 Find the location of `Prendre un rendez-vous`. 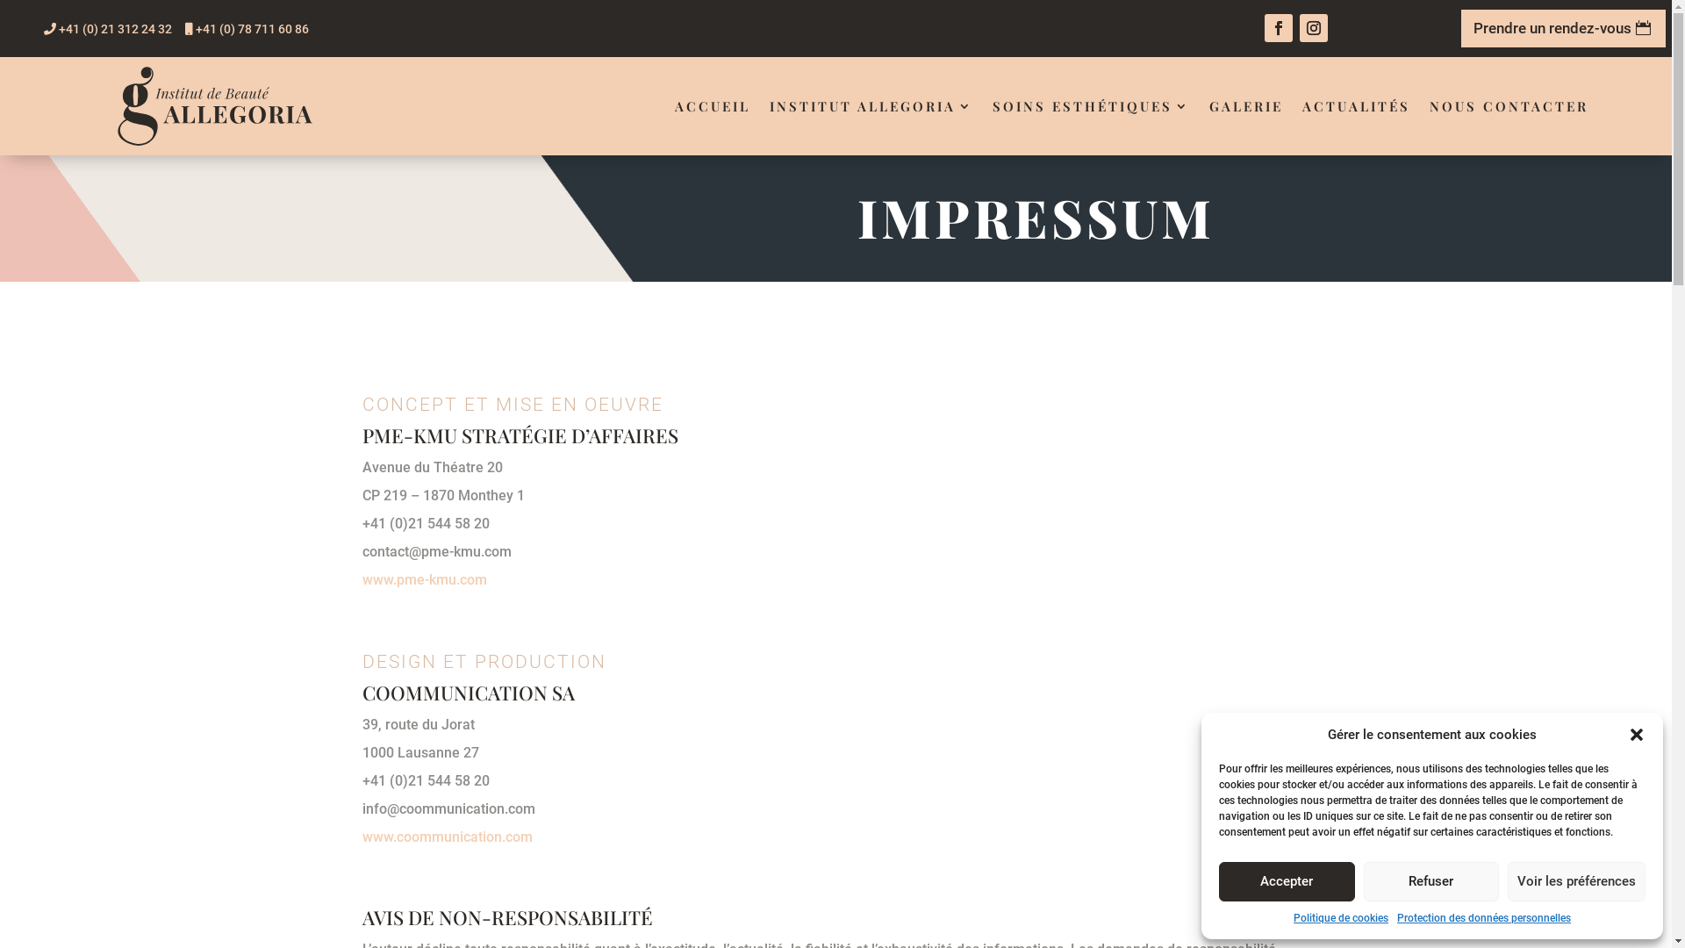

Prendre un rendez-vous is located at coordinates (1564, 28).